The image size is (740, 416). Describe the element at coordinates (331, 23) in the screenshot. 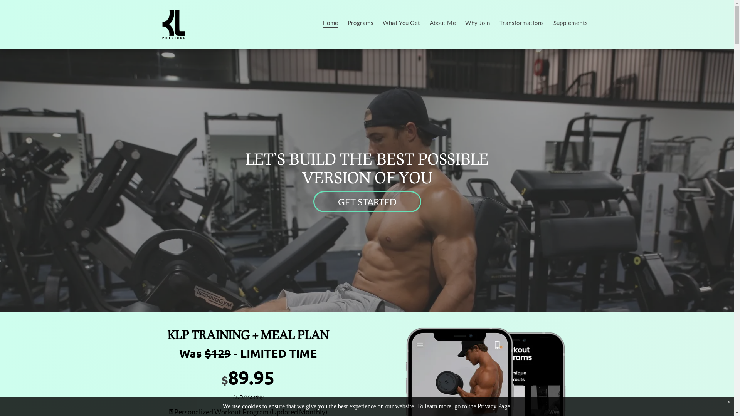

I see `Home` at that location.